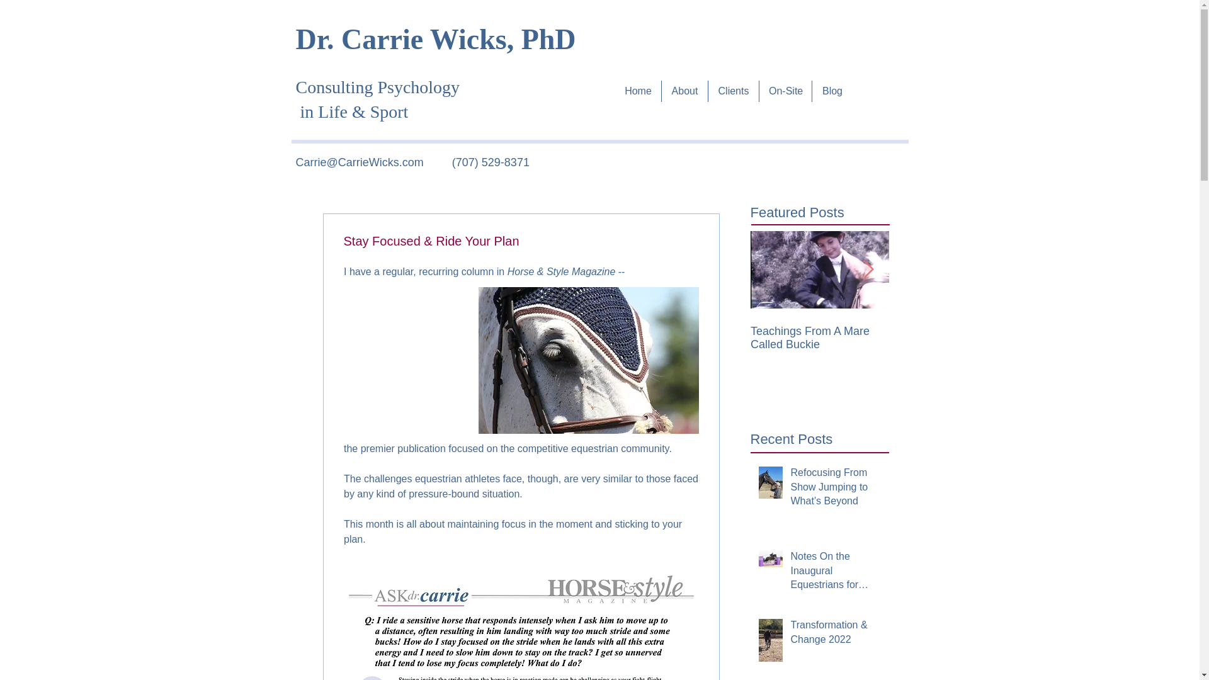  I want to click on Blog, so click(832, 91).